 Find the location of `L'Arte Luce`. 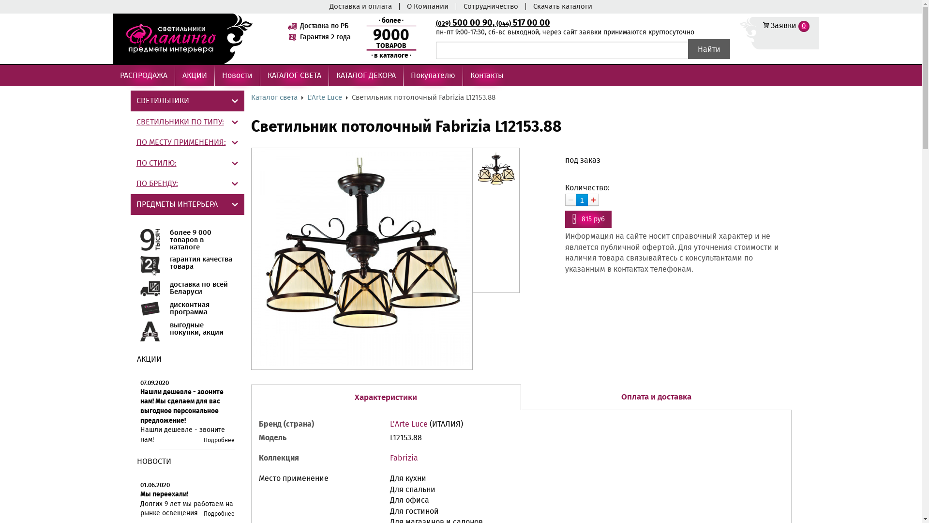

L'Arte Luce is located at coordinates (324, 97).